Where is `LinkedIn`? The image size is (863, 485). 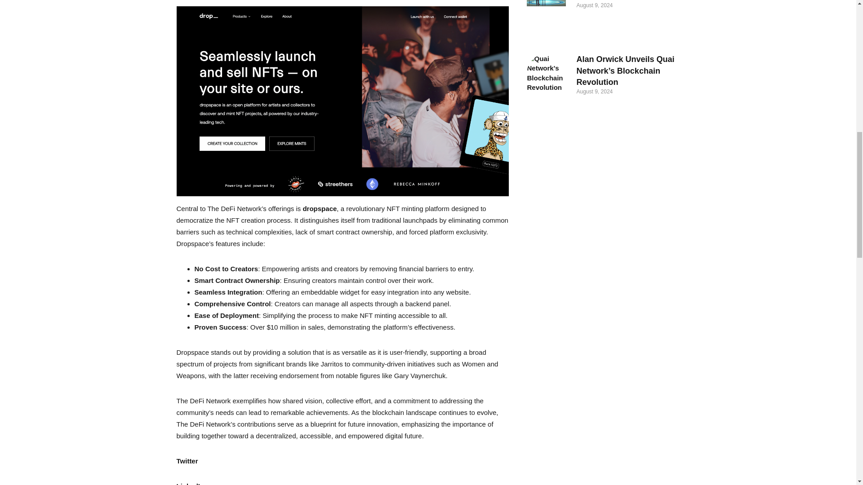
LinkedIn is located at coordinates (190, 483).